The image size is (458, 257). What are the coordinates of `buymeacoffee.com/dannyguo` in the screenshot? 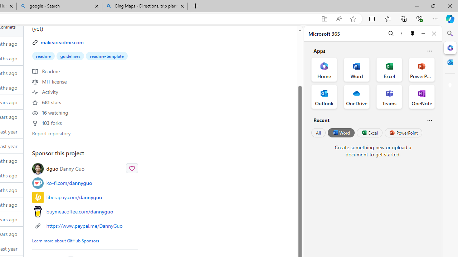 It's located at (80, 212).